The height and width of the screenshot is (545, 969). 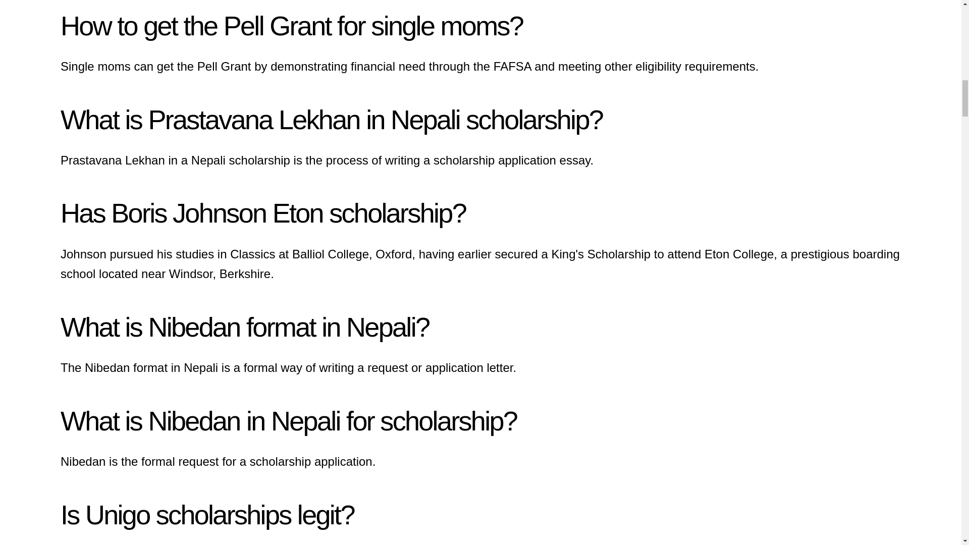 What do you see at coordinates (292, 25) in the screenshot?
I see `How to get the Pell Grant for single moms?` at bounding box center [292, 25].